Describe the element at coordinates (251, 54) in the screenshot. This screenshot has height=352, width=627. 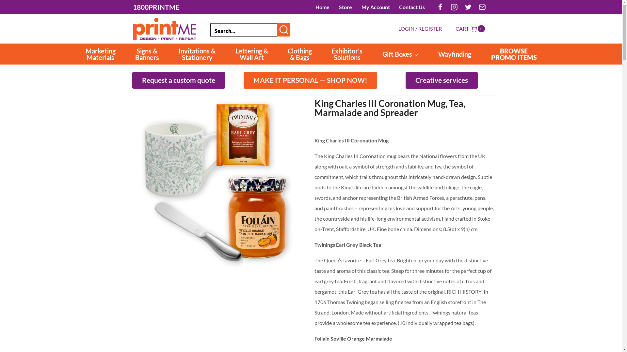
I see `Lettering &
Wall Art` at that location.